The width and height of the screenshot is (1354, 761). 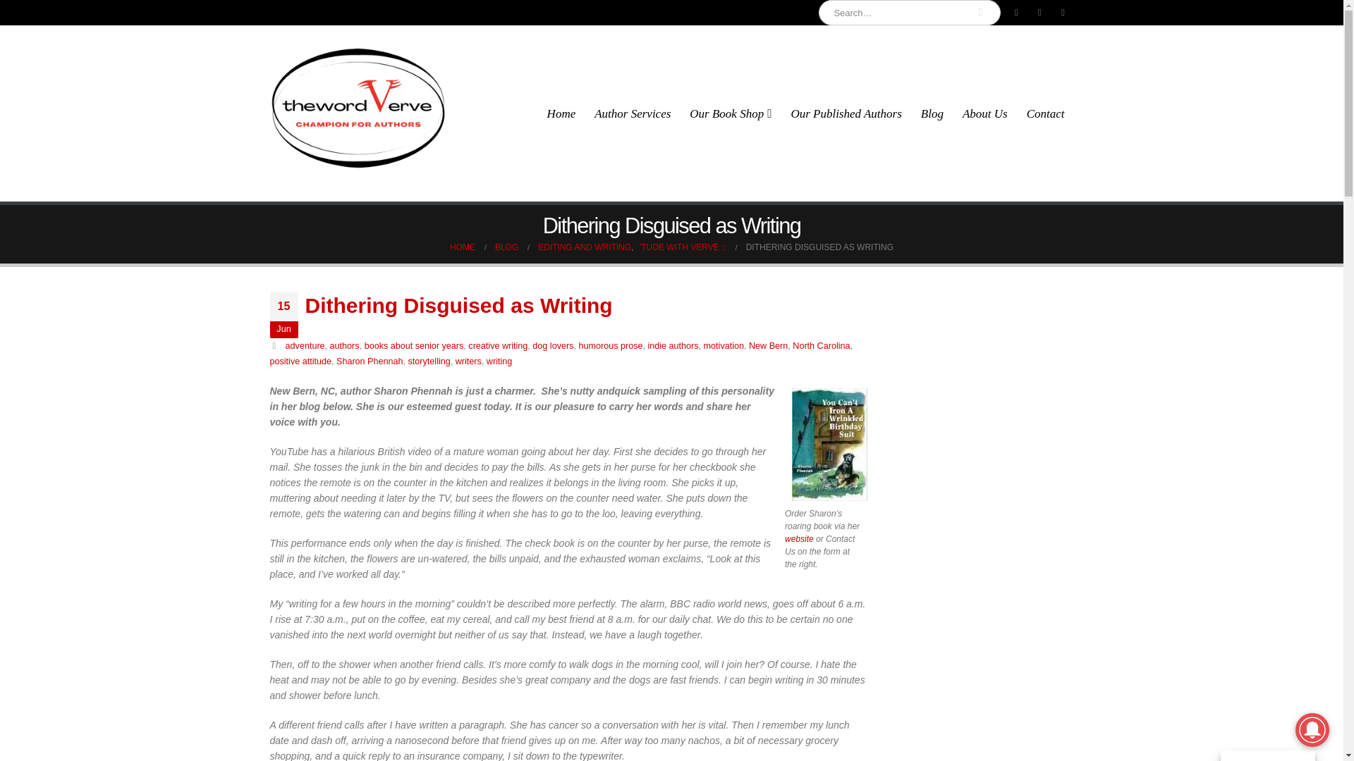 What do you see at coordinates (980, 13) in the screenshot?
I see `Search` at bounding box center [980, 13].